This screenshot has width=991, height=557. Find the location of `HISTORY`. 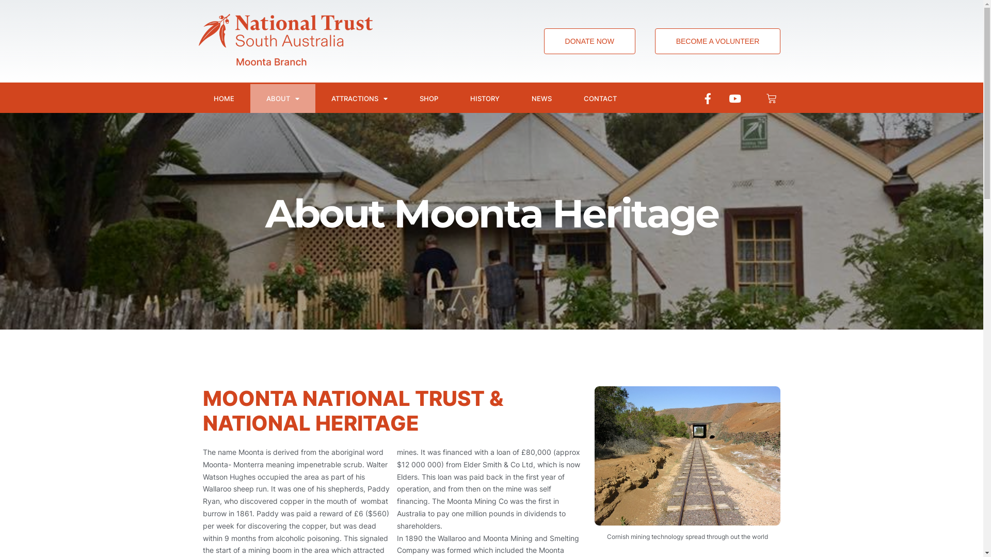

HISTORY is located at coordinates (485, 99).